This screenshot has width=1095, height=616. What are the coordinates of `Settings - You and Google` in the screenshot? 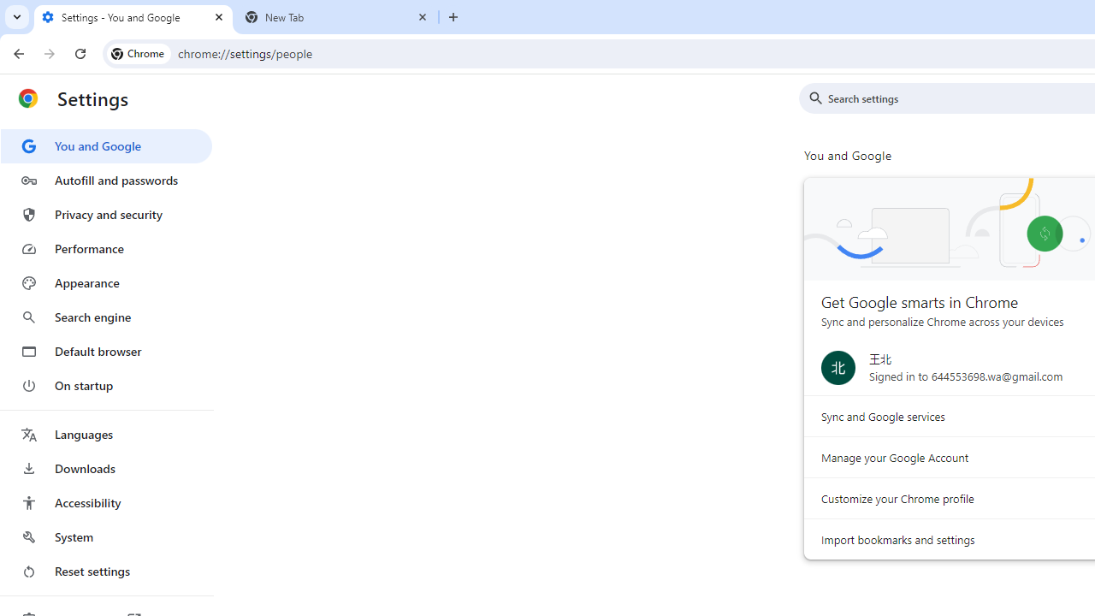 It's located at (133, 17).